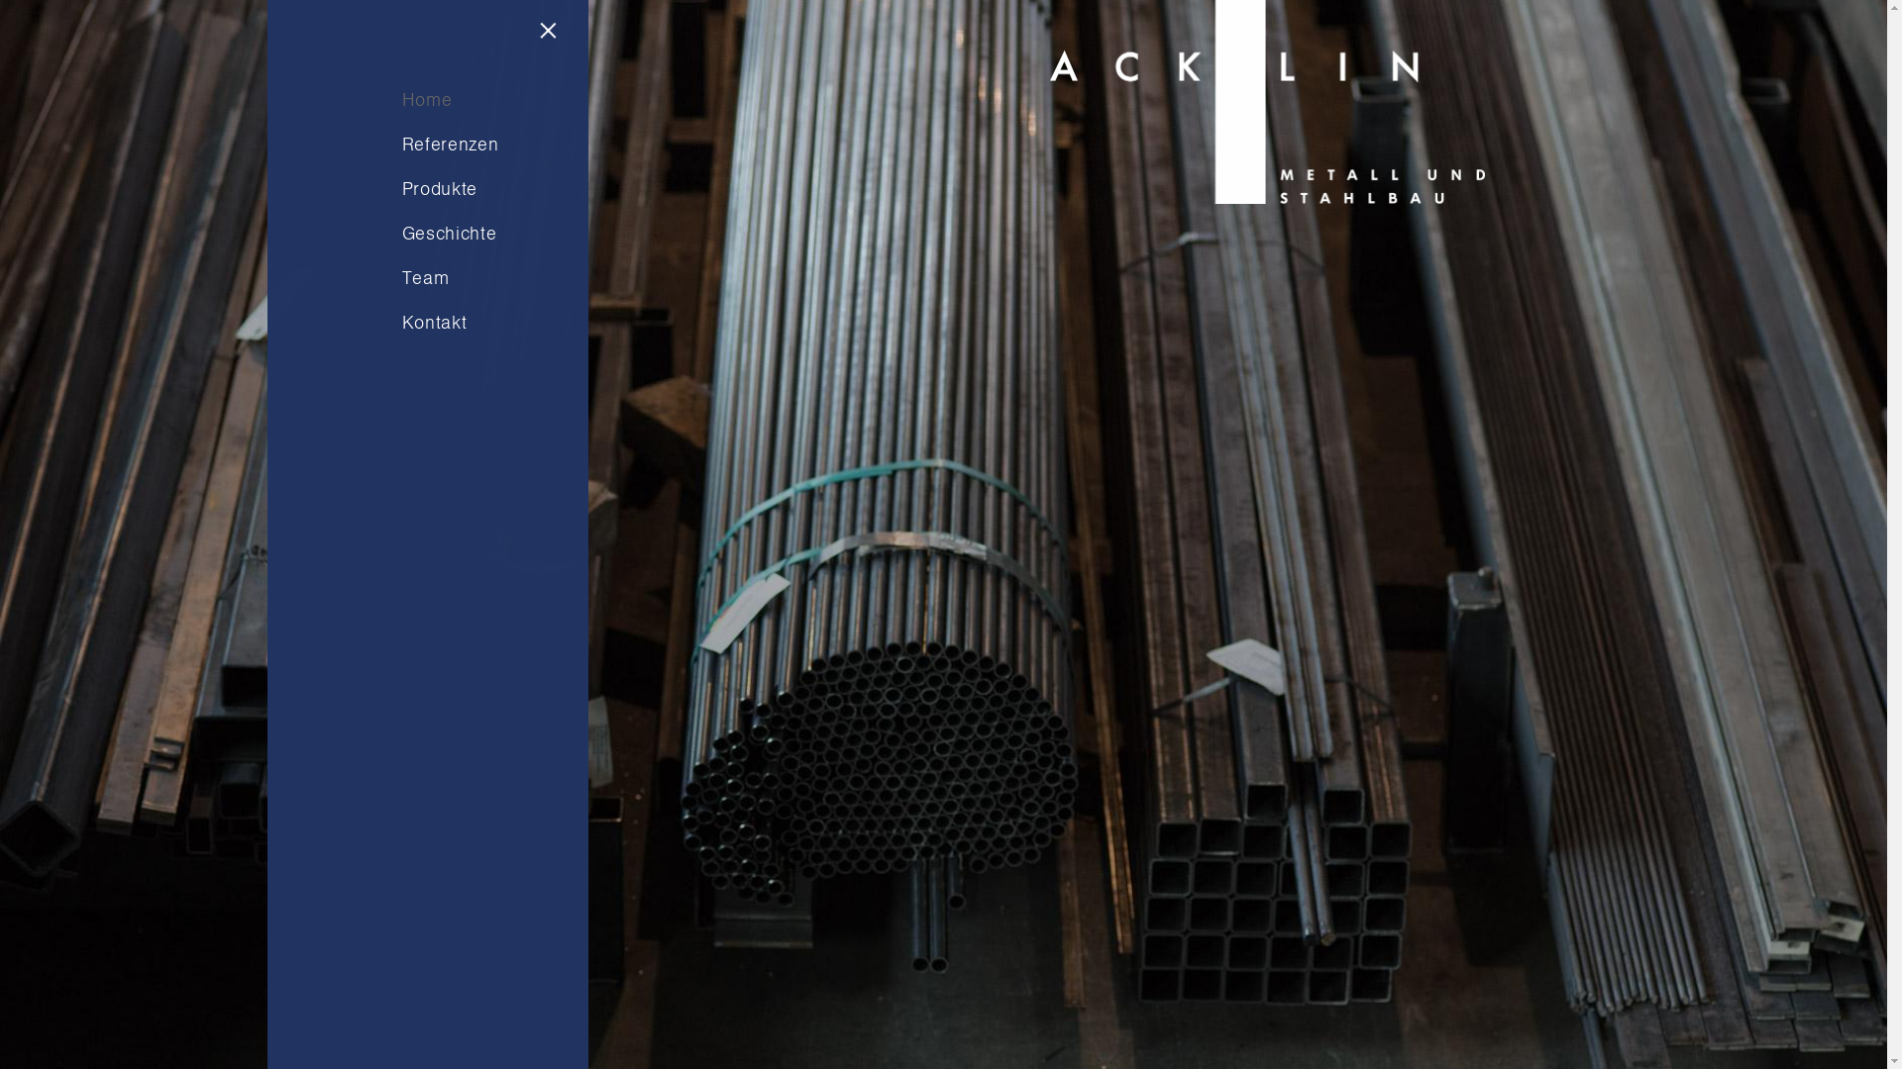 The height and width of the screenshot is (1069, 1902). What do you see at coordinates (451, 323) in the screenshot?
I see `Kontakt` at bounding box center [451, 323].